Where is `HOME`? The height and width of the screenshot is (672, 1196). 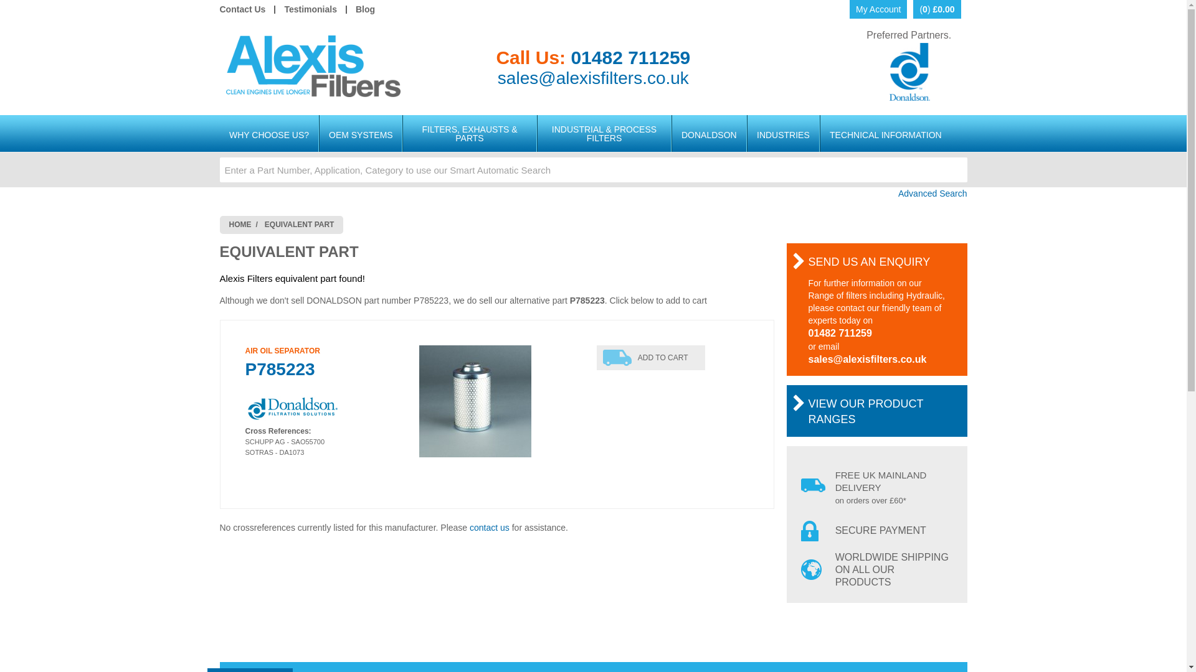 HOME is located at coordinates (240, 224).